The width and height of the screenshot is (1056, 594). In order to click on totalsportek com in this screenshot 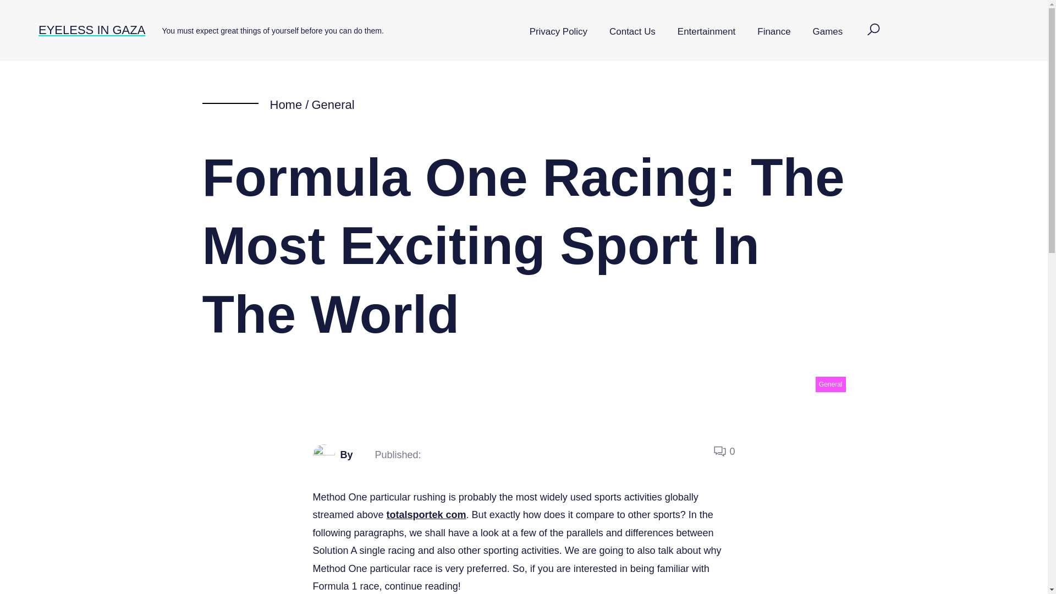, I will do `click(426, 515)`.